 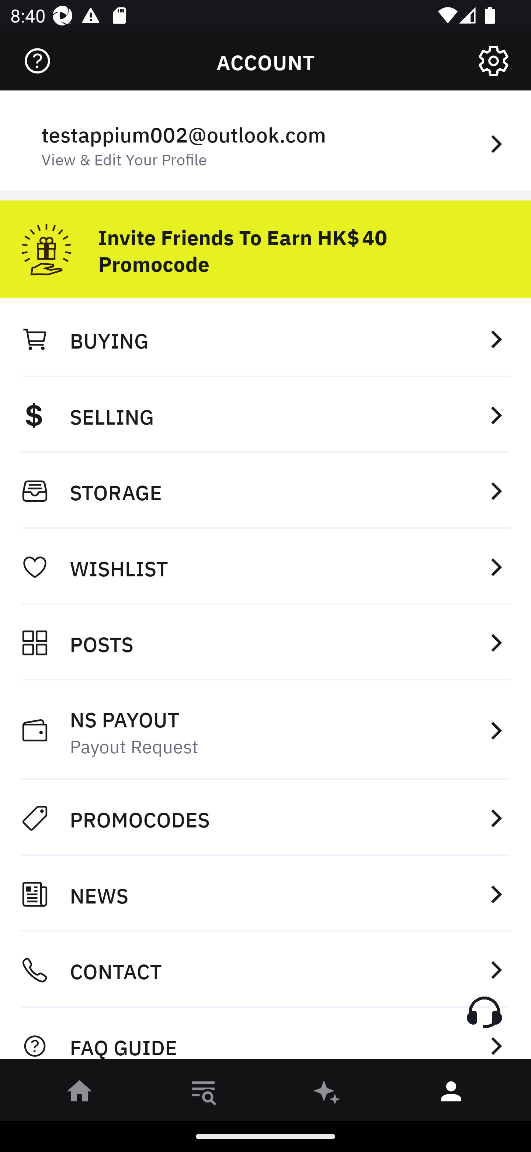 I want to click on  POSTS , so click(x=265, y=642).